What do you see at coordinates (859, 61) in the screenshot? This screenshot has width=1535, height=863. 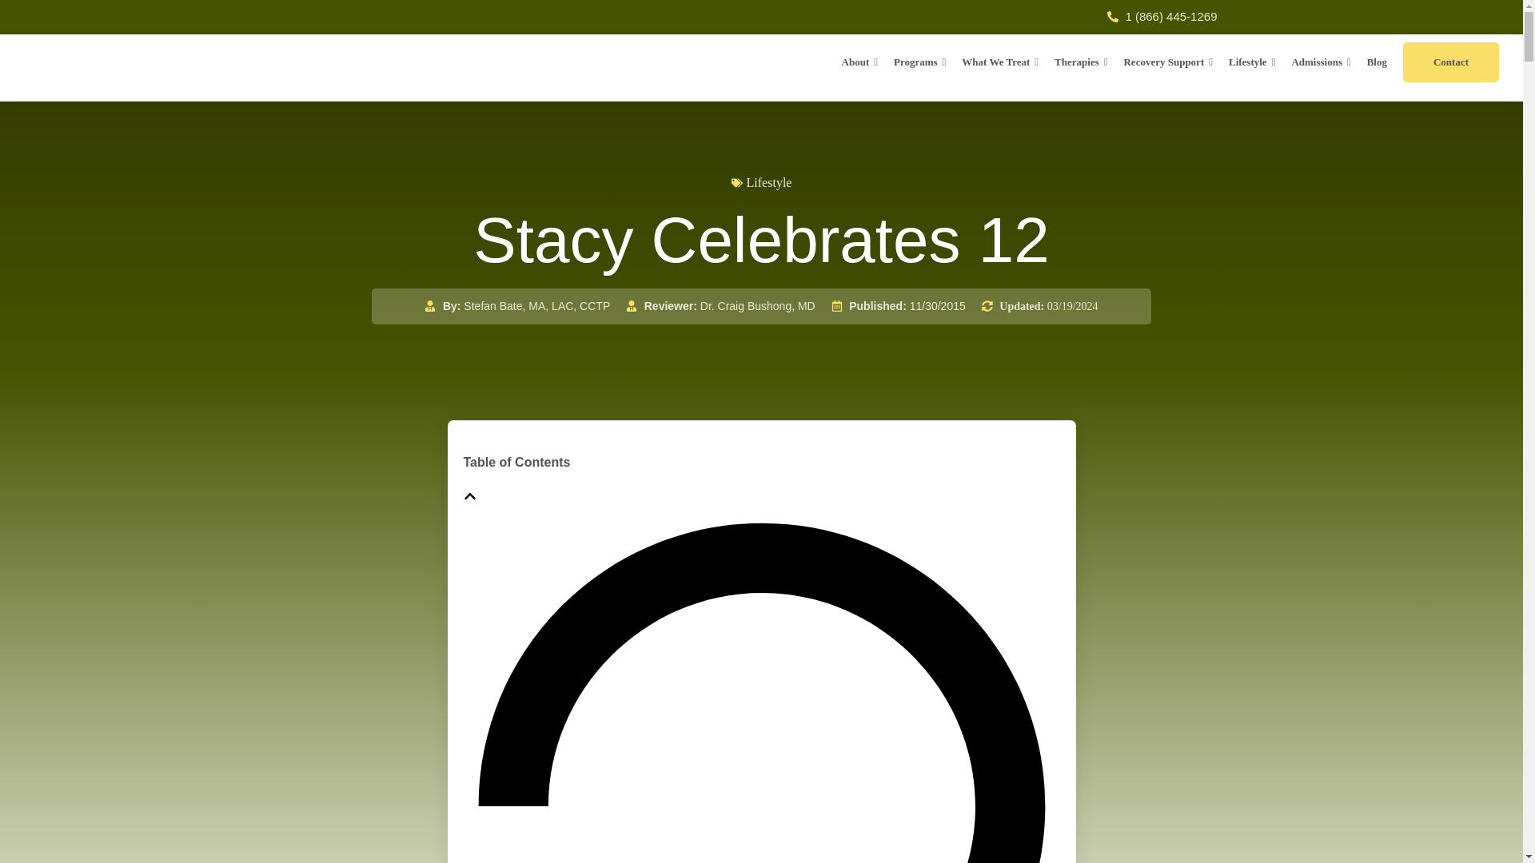 I see `About` at bounding box center [859, 61].